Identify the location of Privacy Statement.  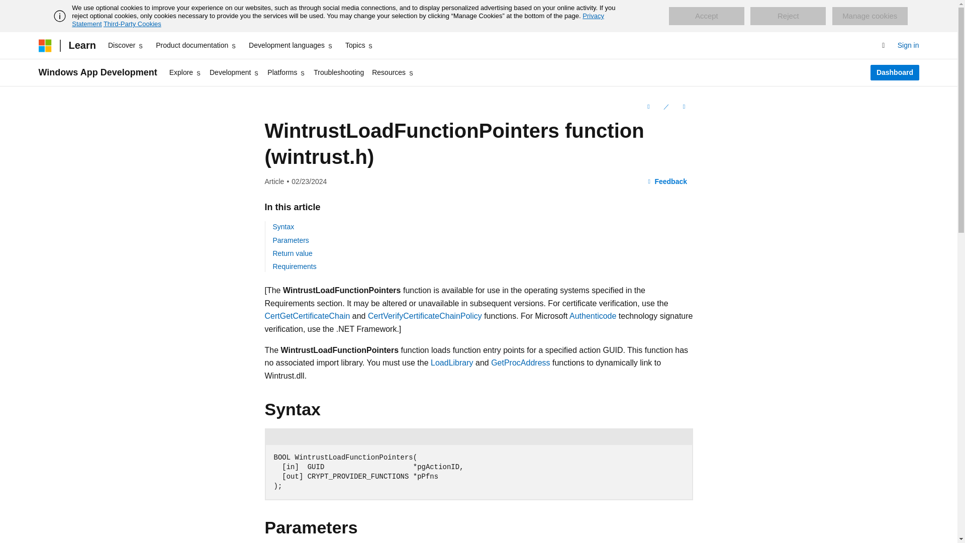
(338, 20).